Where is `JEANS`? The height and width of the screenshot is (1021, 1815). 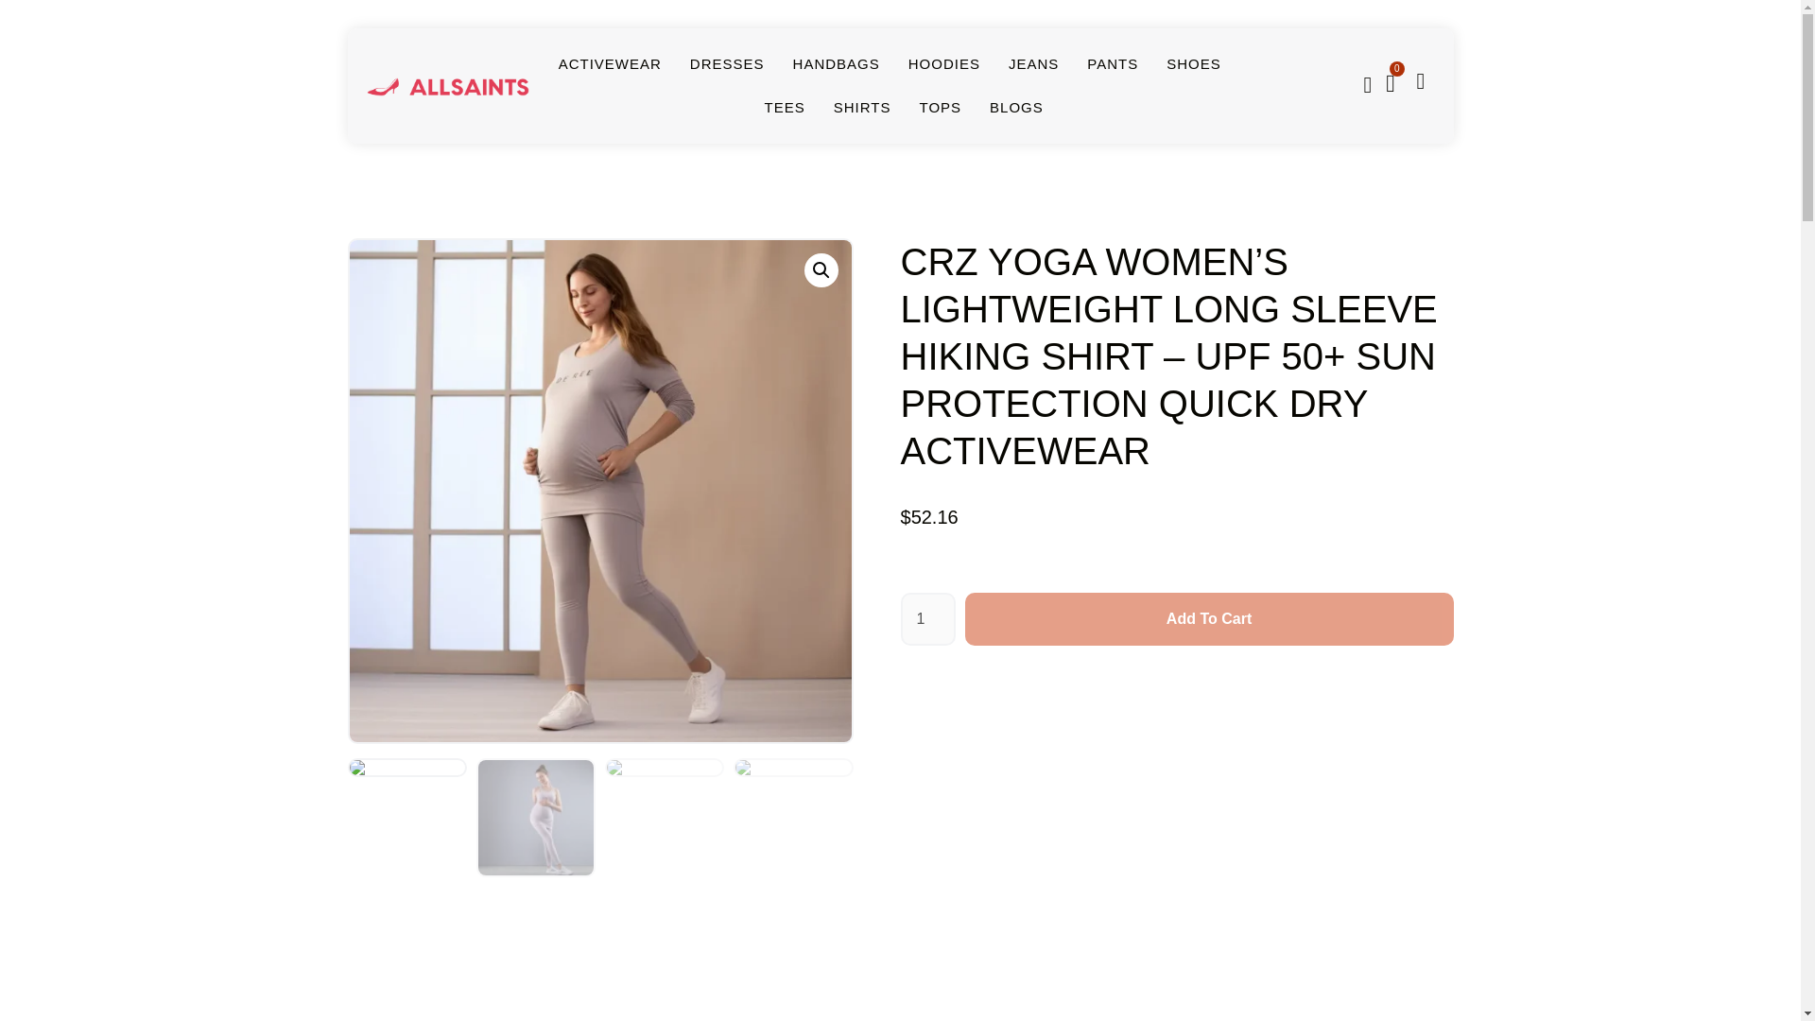 JEANS is located at coordinates (1033, 64).